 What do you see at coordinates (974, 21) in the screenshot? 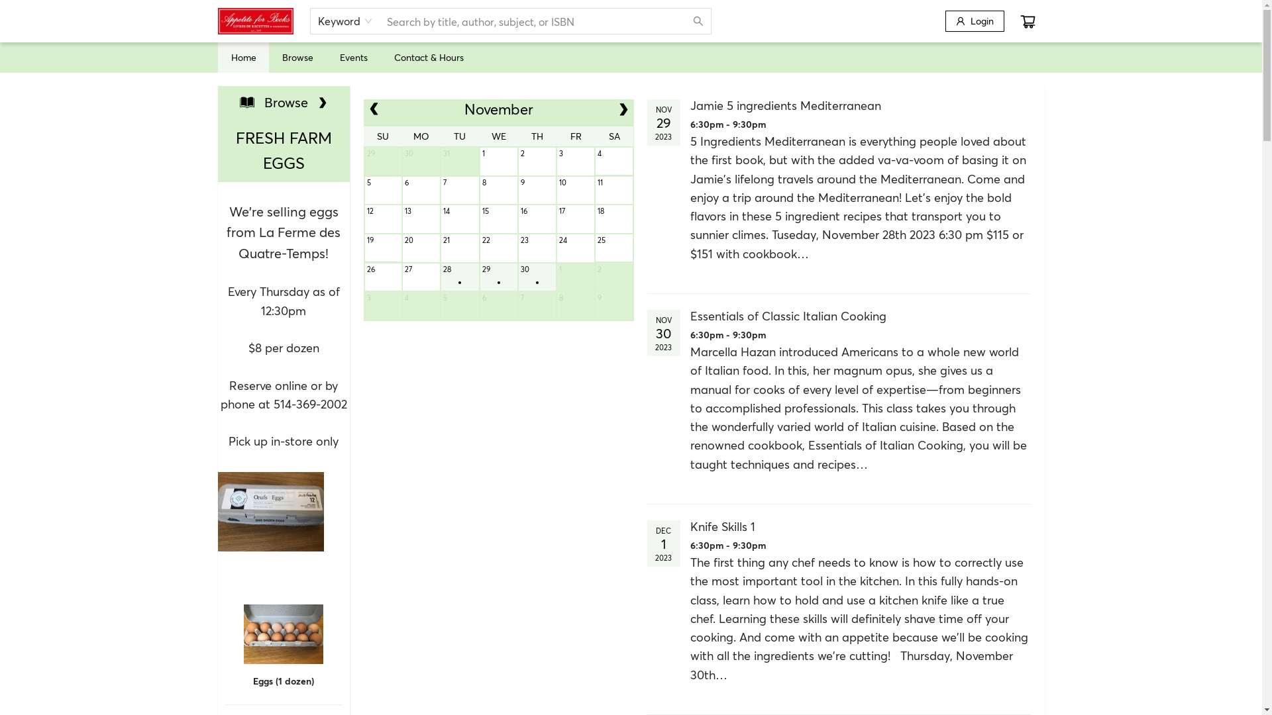
I see `Login` at bounding box center [974, 21].